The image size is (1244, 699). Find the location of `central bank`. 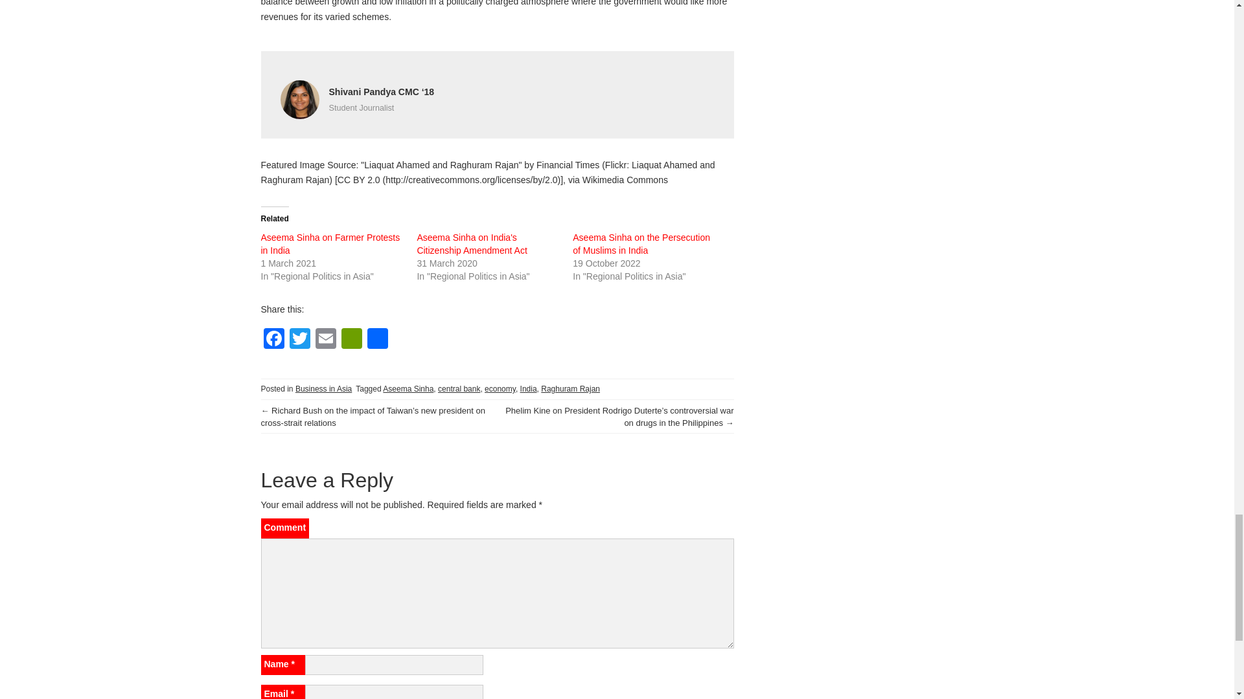

central bank is located at coordinates (459, 389).